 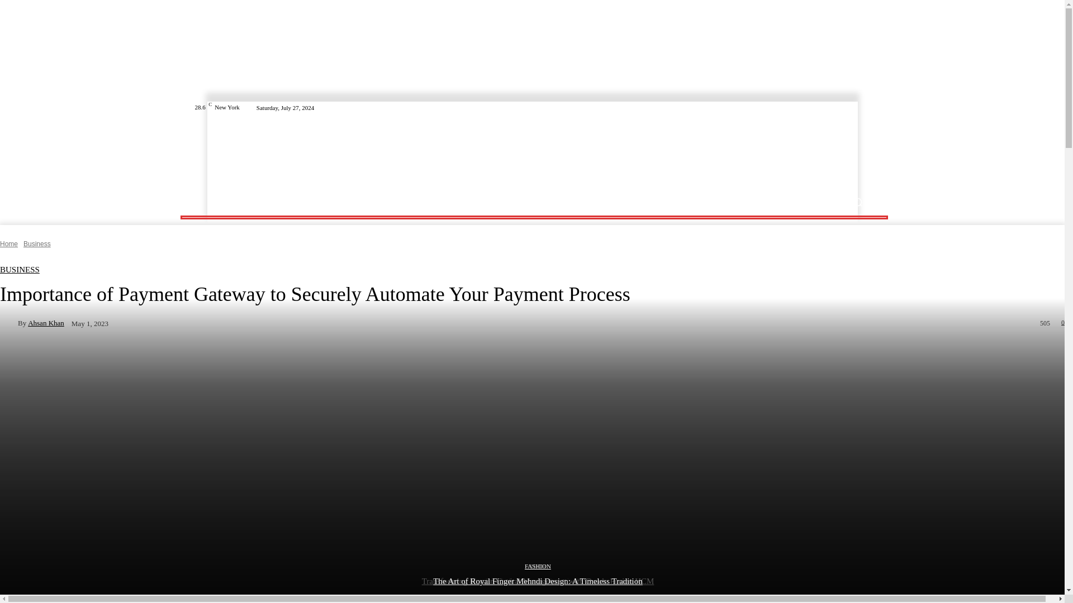 What do you see at coordinates (329, 202) in the screenshot?
I see `Crypto` at bounding box center [329, 202].